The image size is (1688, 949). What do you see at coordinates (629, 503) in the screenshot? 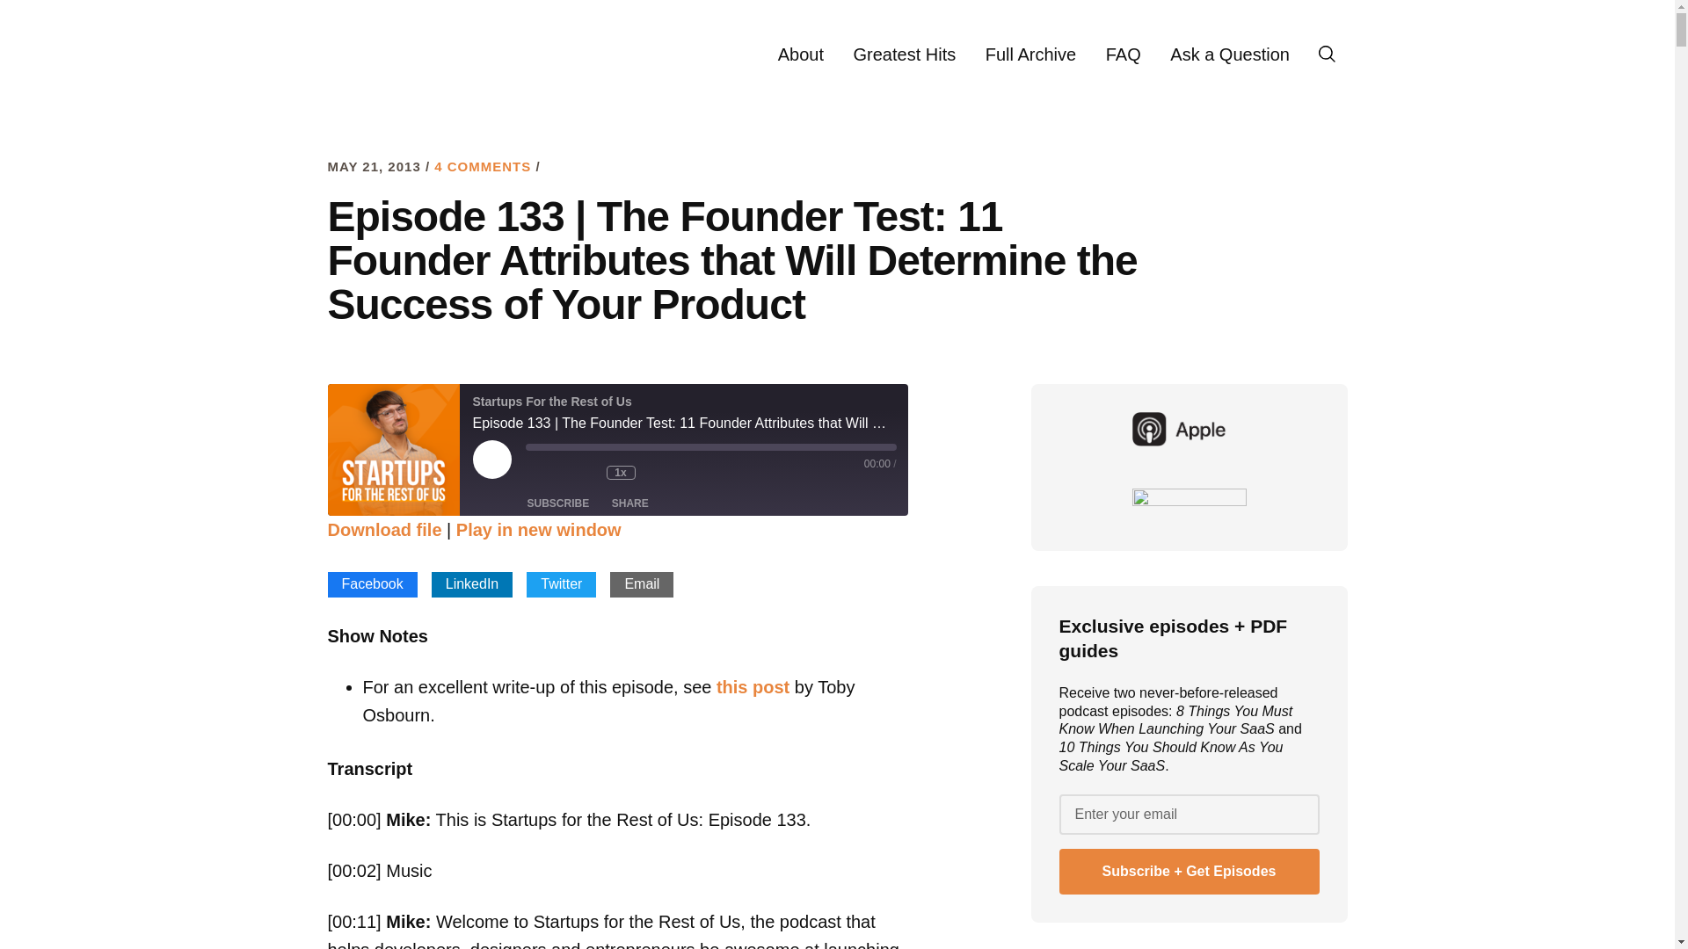
I see `SHARE` at bounding box center [629, 503].